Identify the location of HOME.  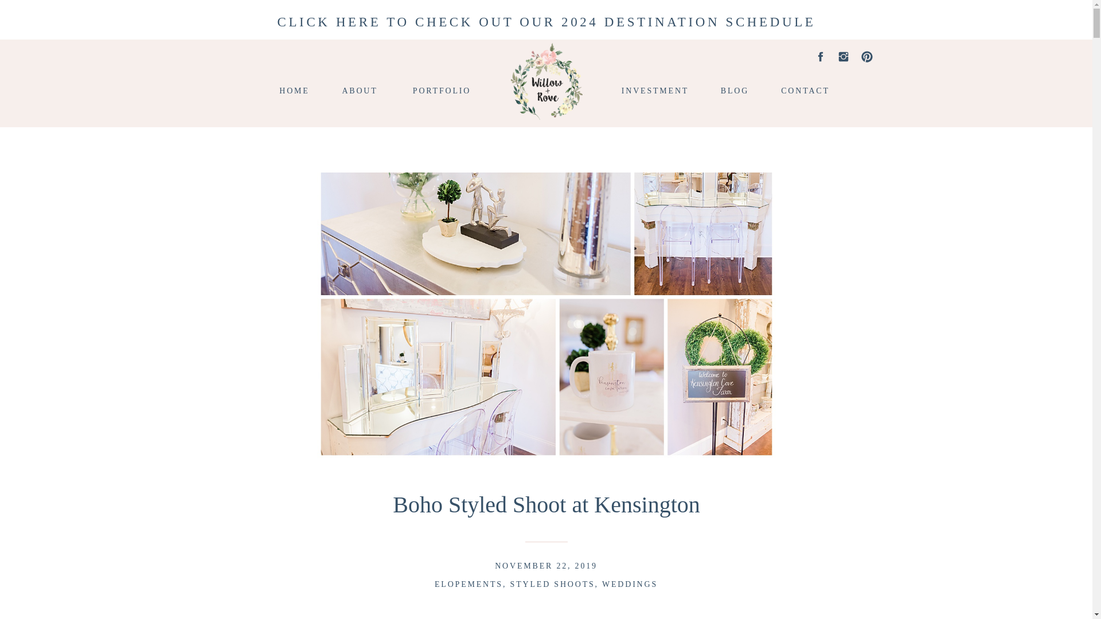
(295, 89).